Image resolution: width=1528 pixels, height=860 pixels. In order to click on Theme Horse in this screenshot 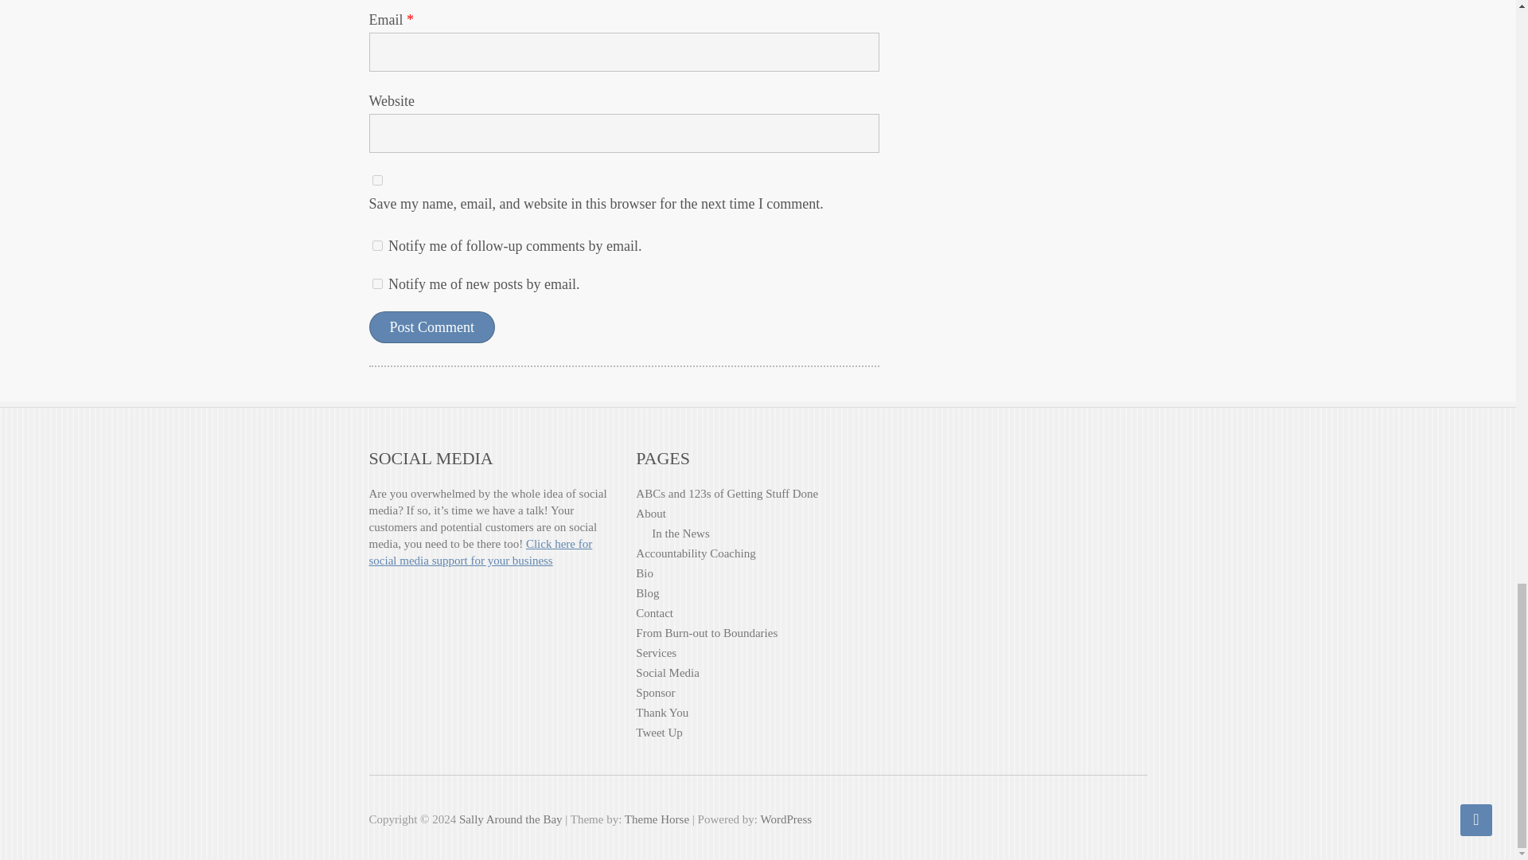, I will do `click(657, 819)`.